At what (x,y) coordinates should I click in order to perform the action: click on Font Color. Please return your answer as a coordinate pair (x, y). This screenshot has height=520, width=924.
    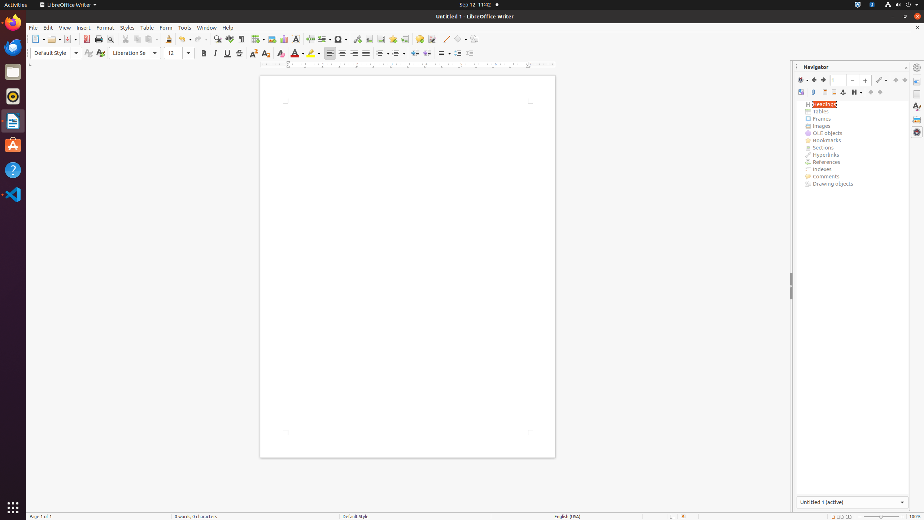
    Looking at the image, I should click on (297, 53).